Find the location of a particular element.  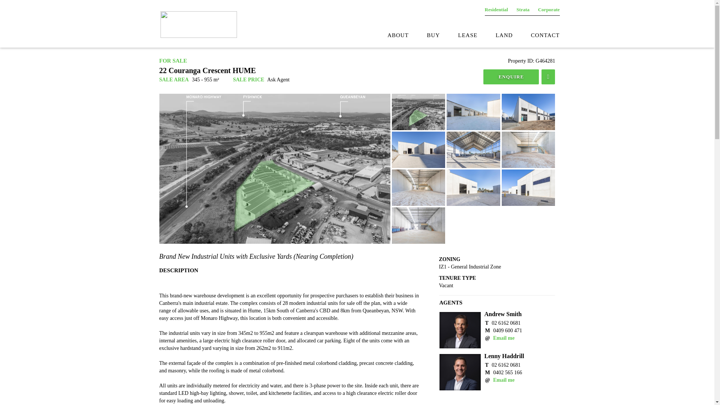

ABOUT is located at coordinates (390, 35).